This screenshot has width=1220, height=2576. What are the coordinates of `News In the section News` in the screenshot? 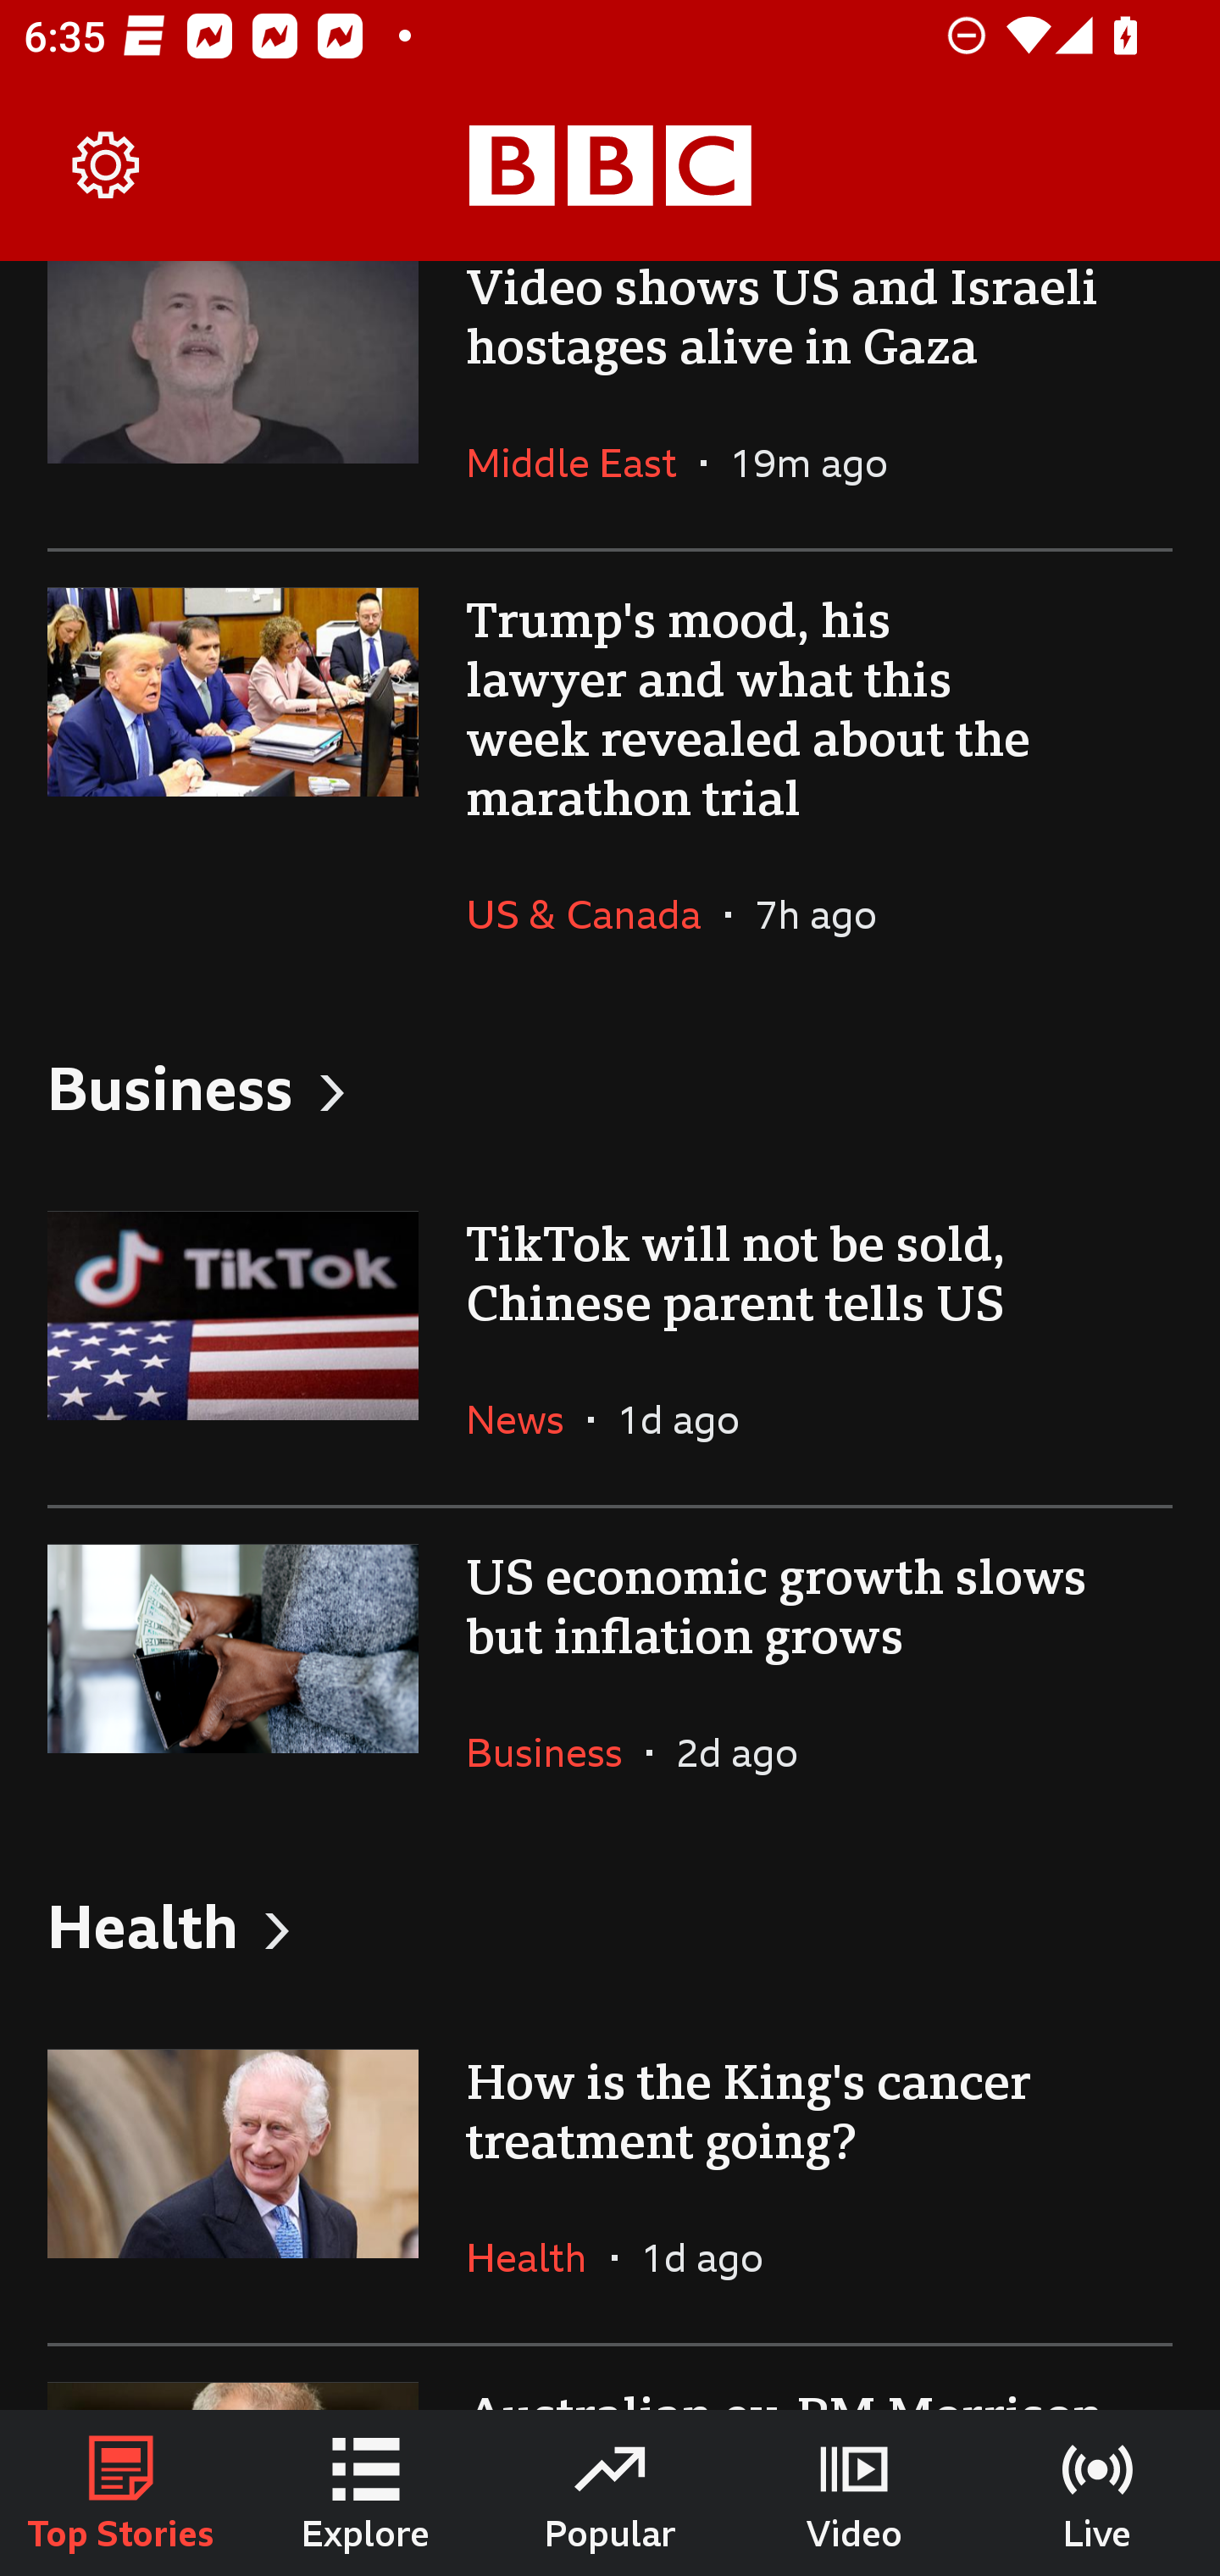 It's located at (527, 1418).